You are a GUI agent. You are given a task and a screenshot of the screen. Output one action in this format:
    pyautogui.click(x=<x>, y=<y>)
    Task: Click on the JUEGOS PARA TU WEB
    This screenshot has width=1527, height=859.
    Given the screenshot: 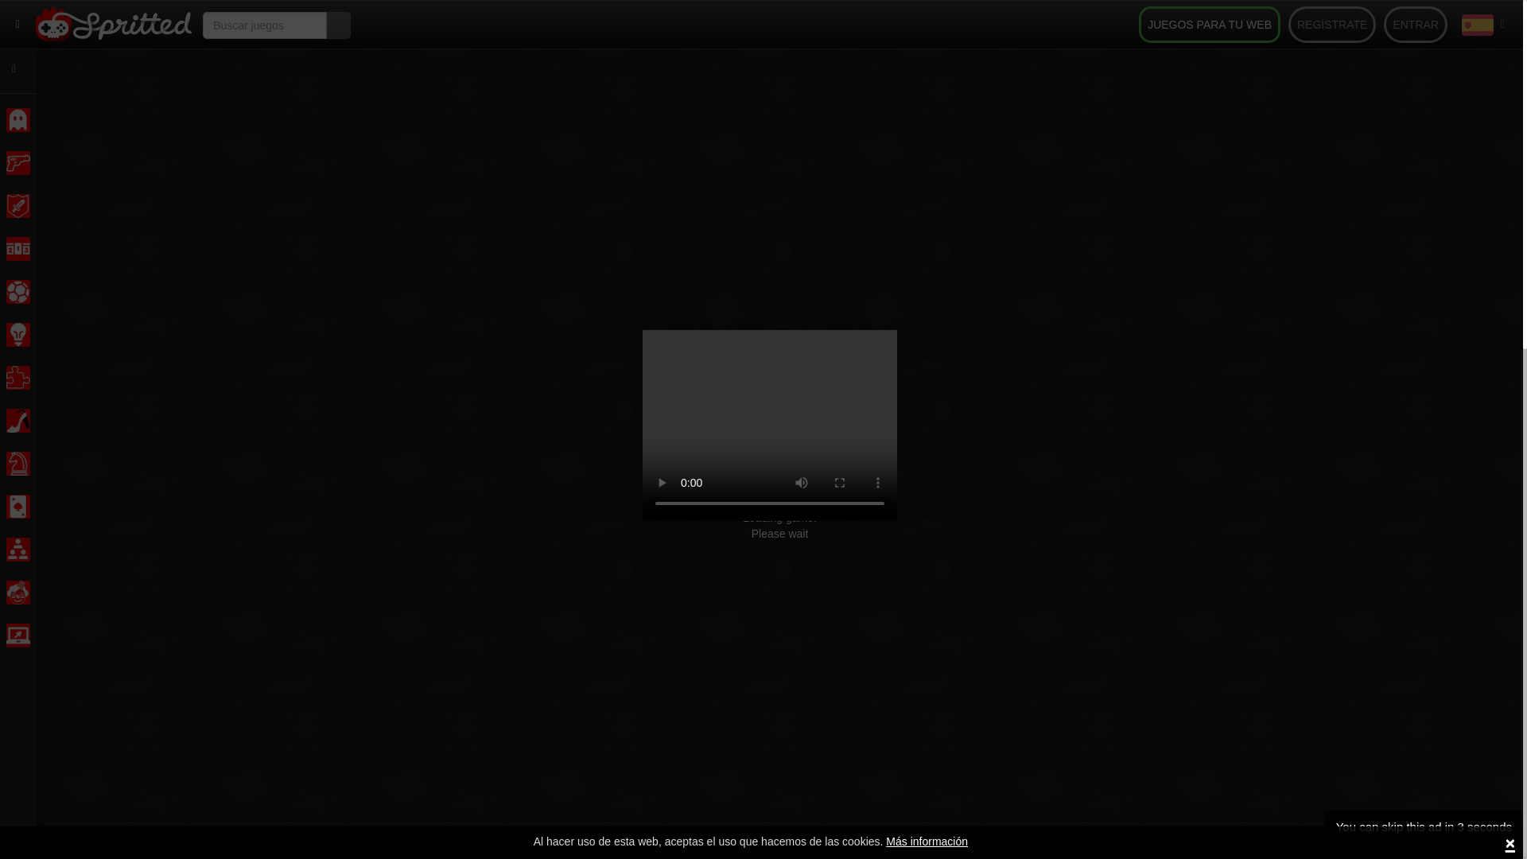 What is the action you would take?
    pyautogui.click(x=1210, y=24)
    